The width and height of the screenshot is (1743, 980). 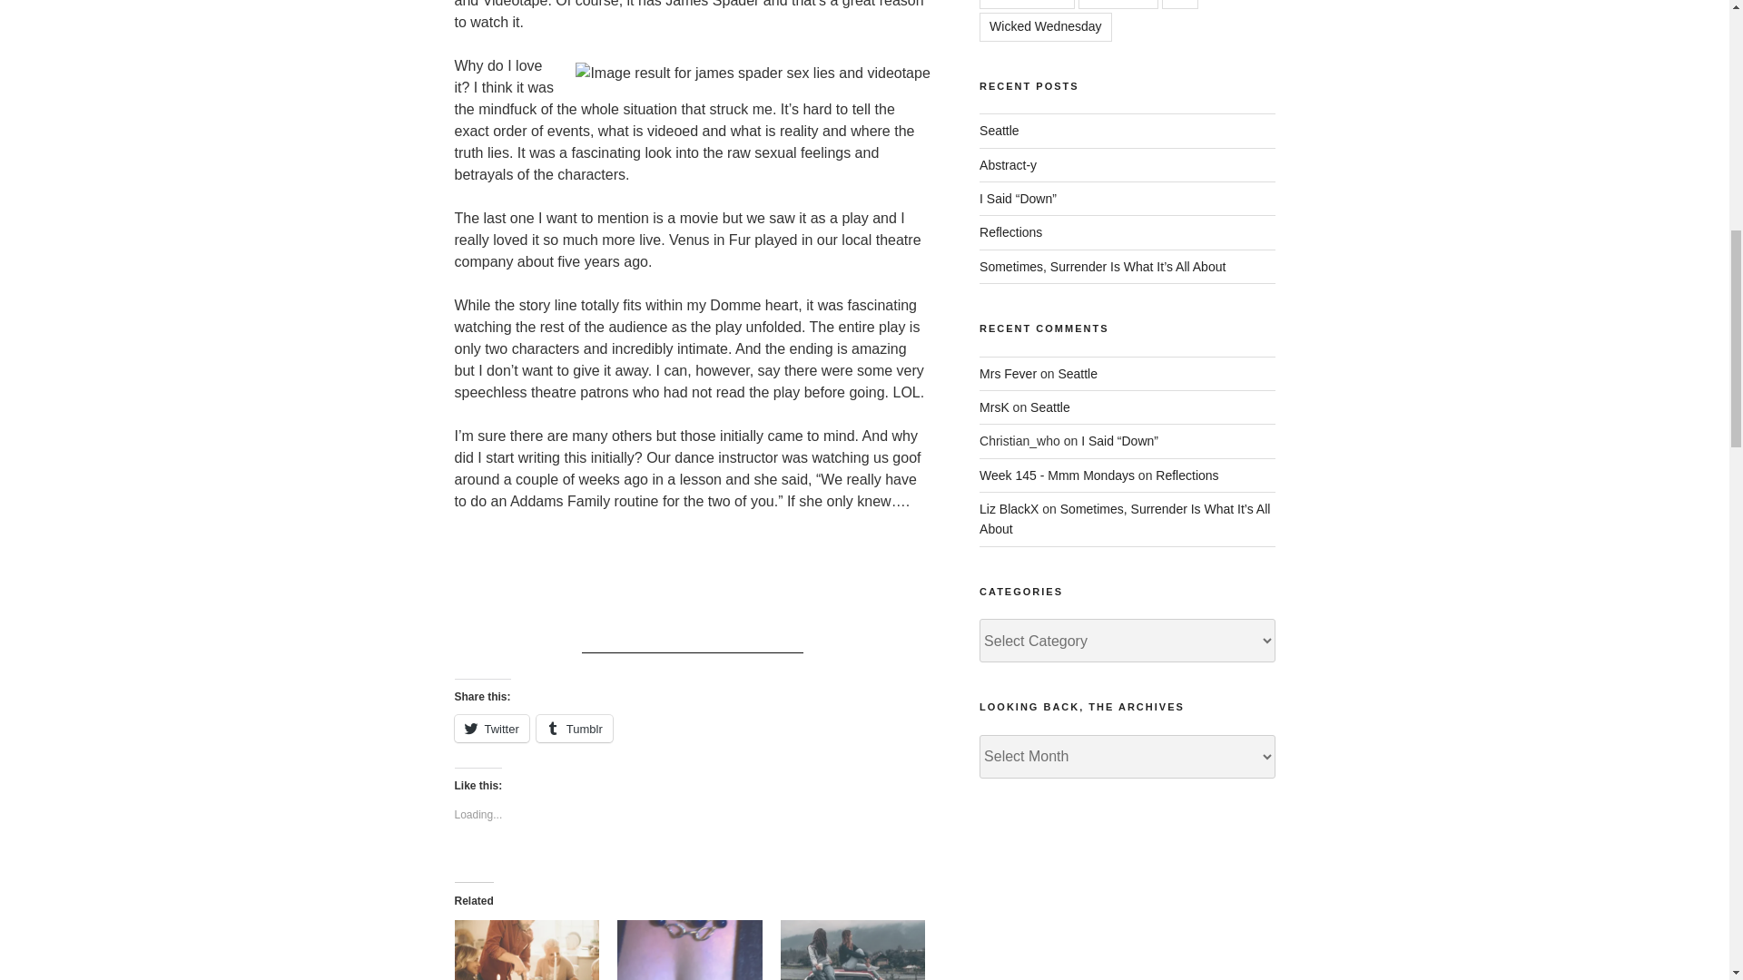 What do you see at coordinates (490, 728) in the screenshot?
I see `Click to share on Twitter` at bounding box center [490, 728].